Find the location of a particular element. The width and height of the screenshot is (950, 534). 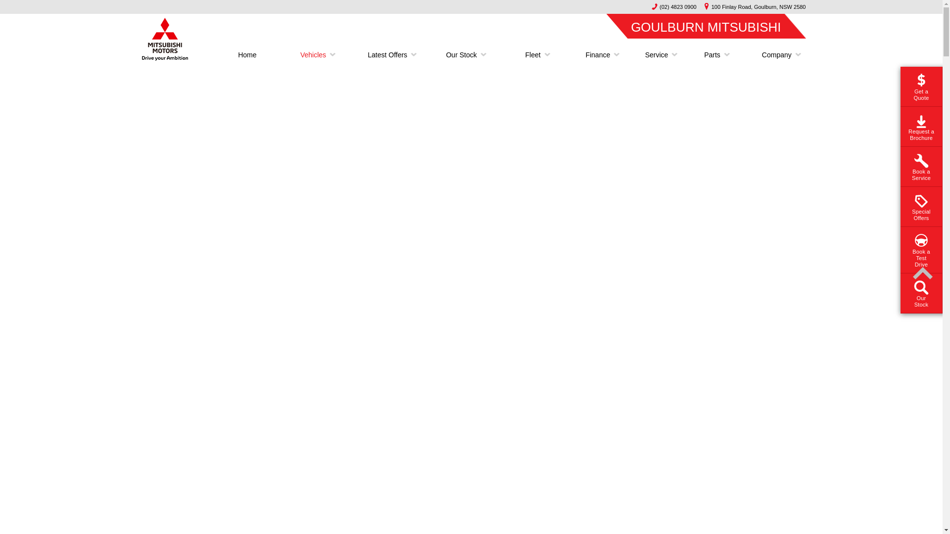

Fleet is located at coordinates (532, 55).